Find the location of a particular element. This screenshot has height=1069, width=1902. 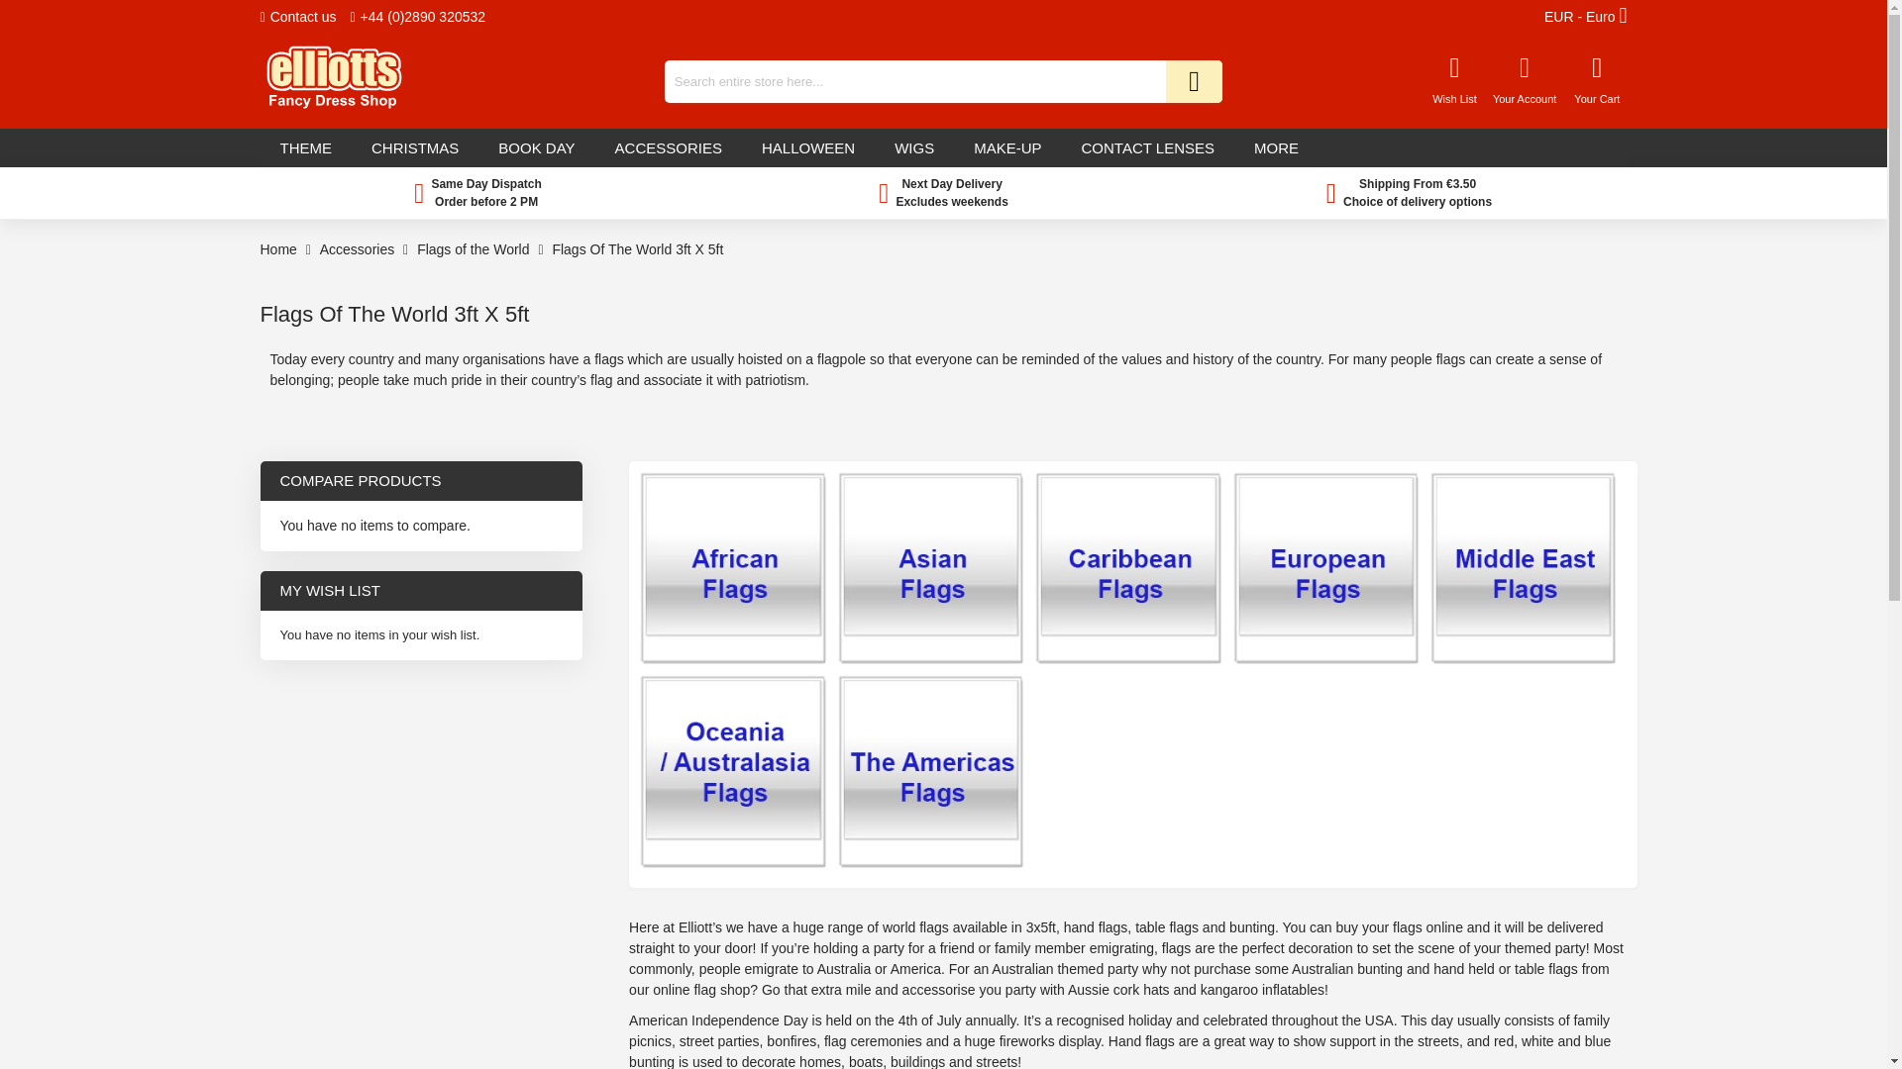

Caribbean is located at coordinates (1127, 752).